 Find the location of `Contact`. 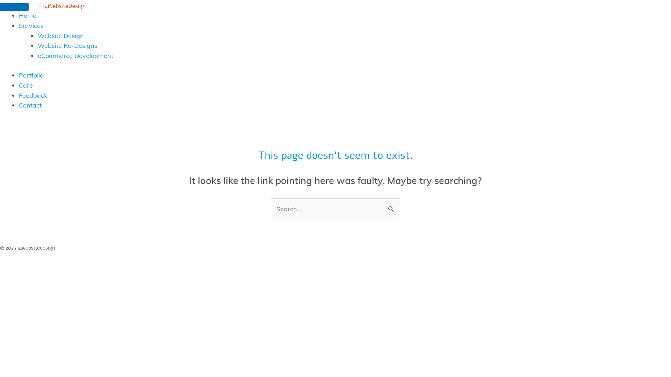

Contact is located at coordinates (30, 105).